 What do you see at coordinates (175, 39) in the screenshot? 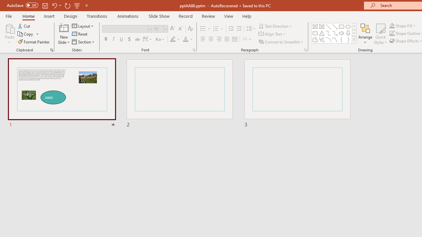
I see `Text Highlight Color` at bounding box center [175, 39].